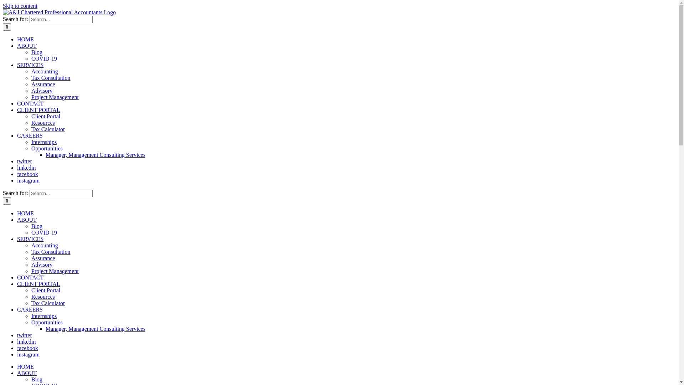  I want to click on ABOUT, so click(27, 373).